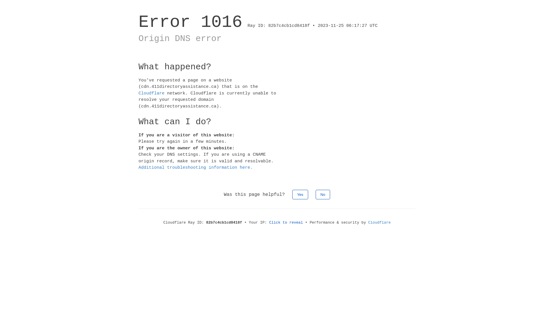 The height and width of the screenshot is (312, 554). I want to click on No, so click(323, 194).